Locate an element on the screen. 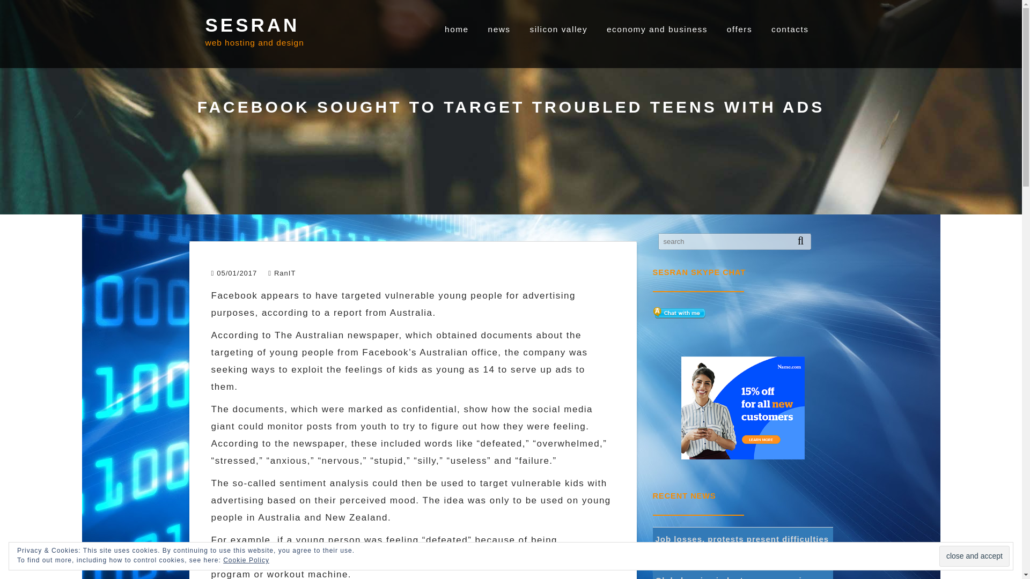 The image size is (1030, 579). contacts is located at coordinates (790, 29).